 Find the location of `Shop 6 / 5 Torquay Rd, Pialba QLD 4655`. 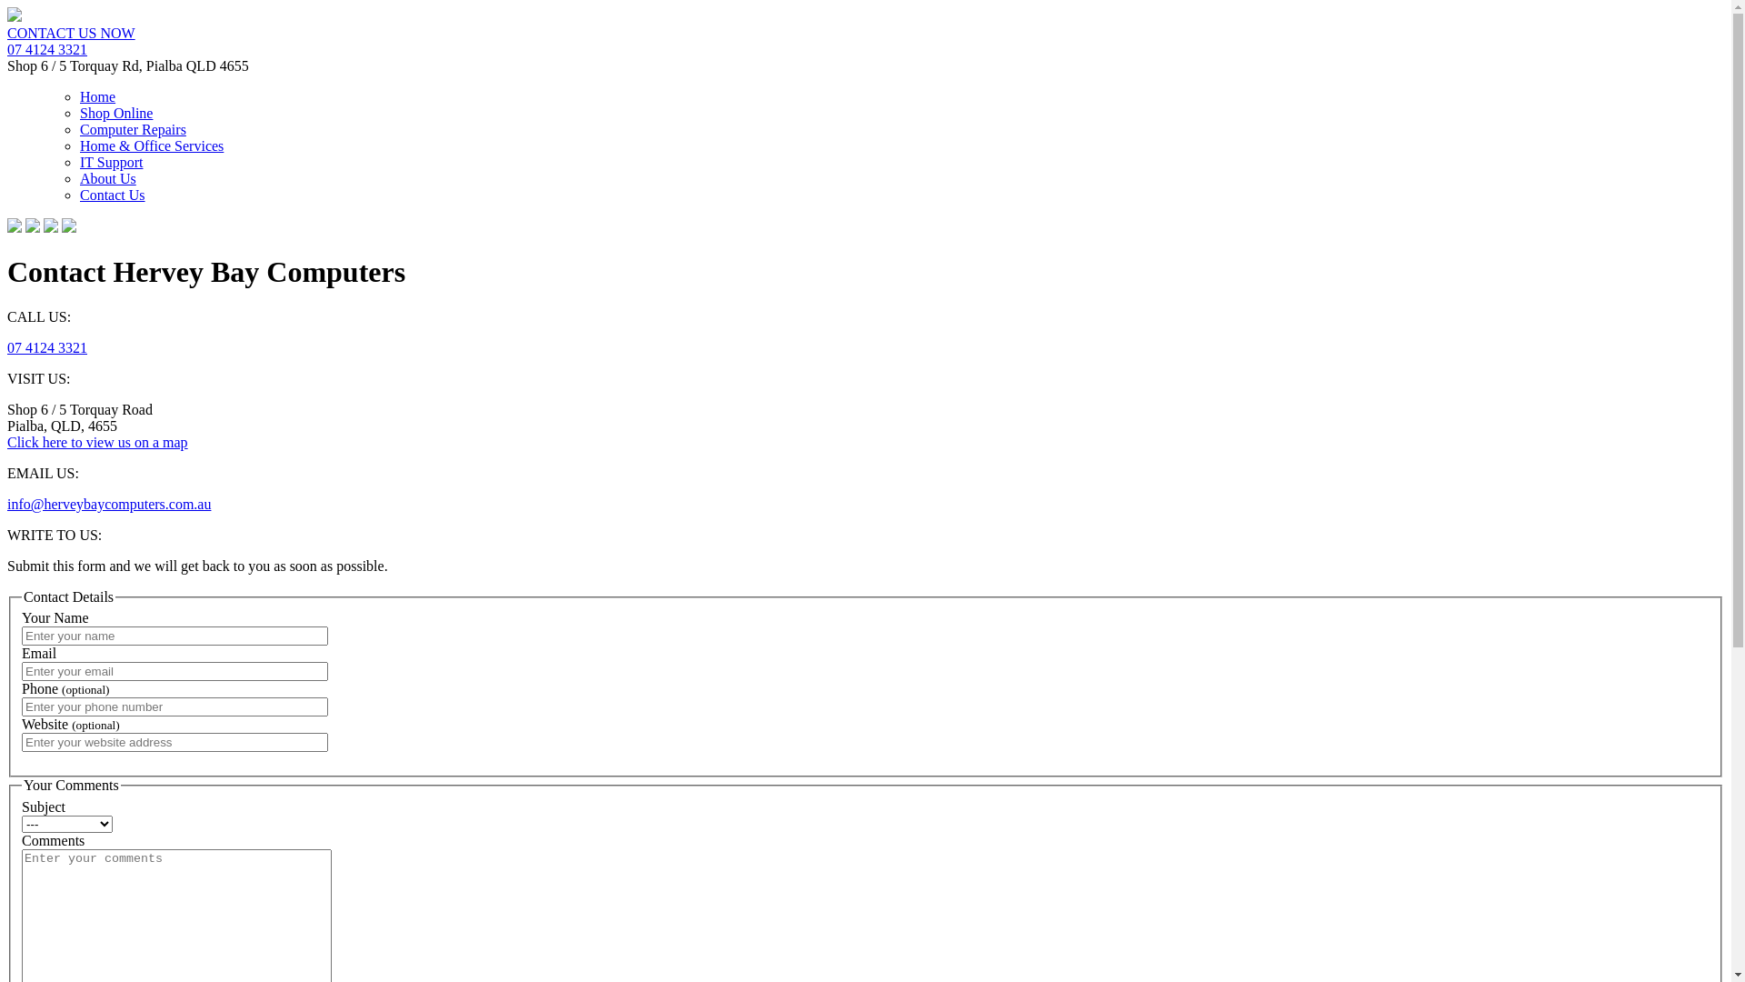

Shop 6 / 5 Torquay Rd, Pialba QLD 4655 is located at coordinates (128, 65).